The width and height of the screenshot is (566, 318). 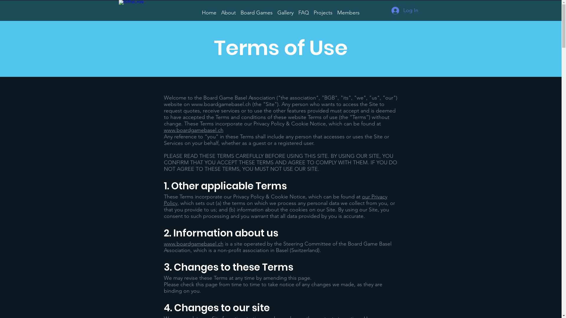 I want to click on Gallery, so click(x=285, y=10).